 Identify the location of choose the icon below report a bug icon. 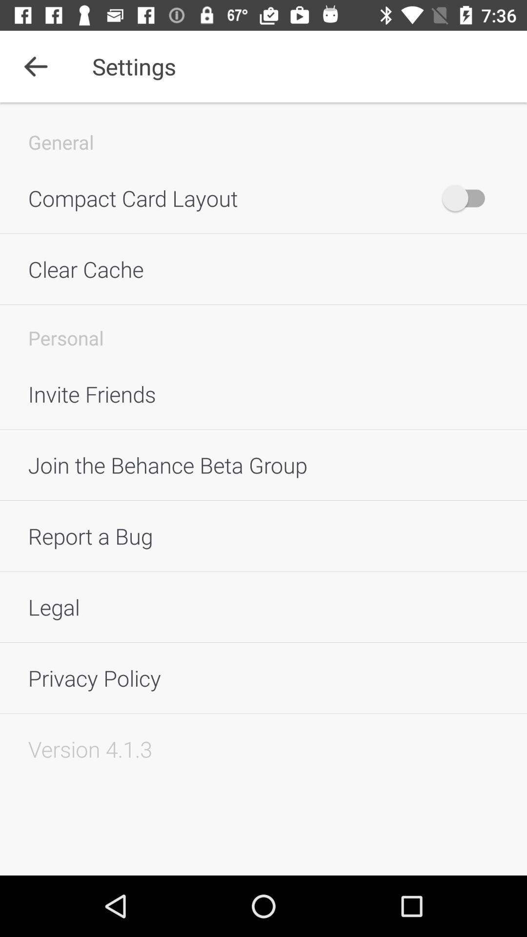
(263, 607).